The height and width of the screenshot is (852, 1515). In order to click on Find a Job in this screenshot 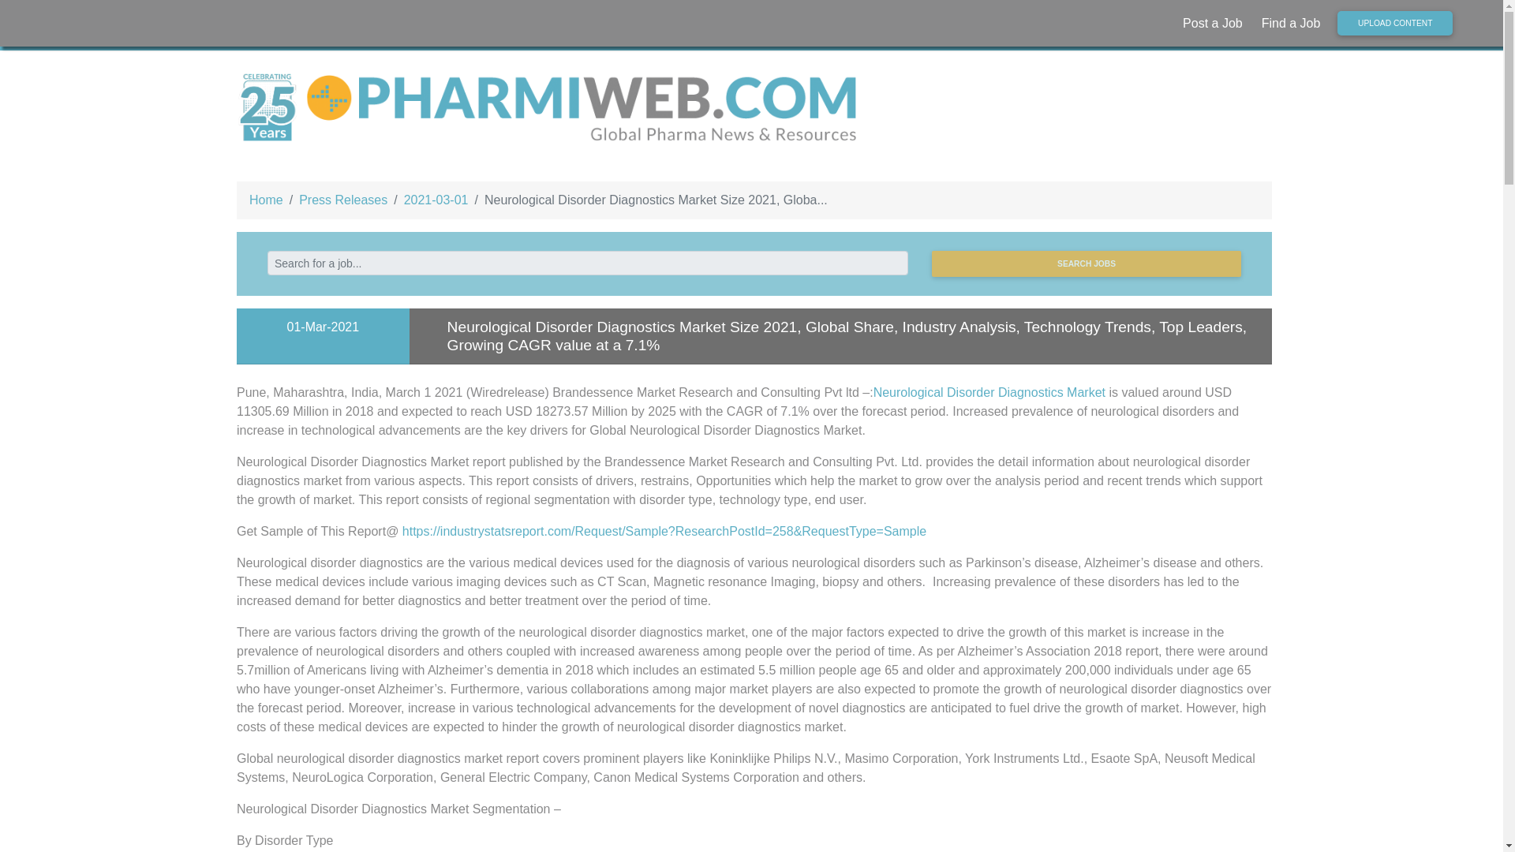, I will do `click(1294, 23)`.